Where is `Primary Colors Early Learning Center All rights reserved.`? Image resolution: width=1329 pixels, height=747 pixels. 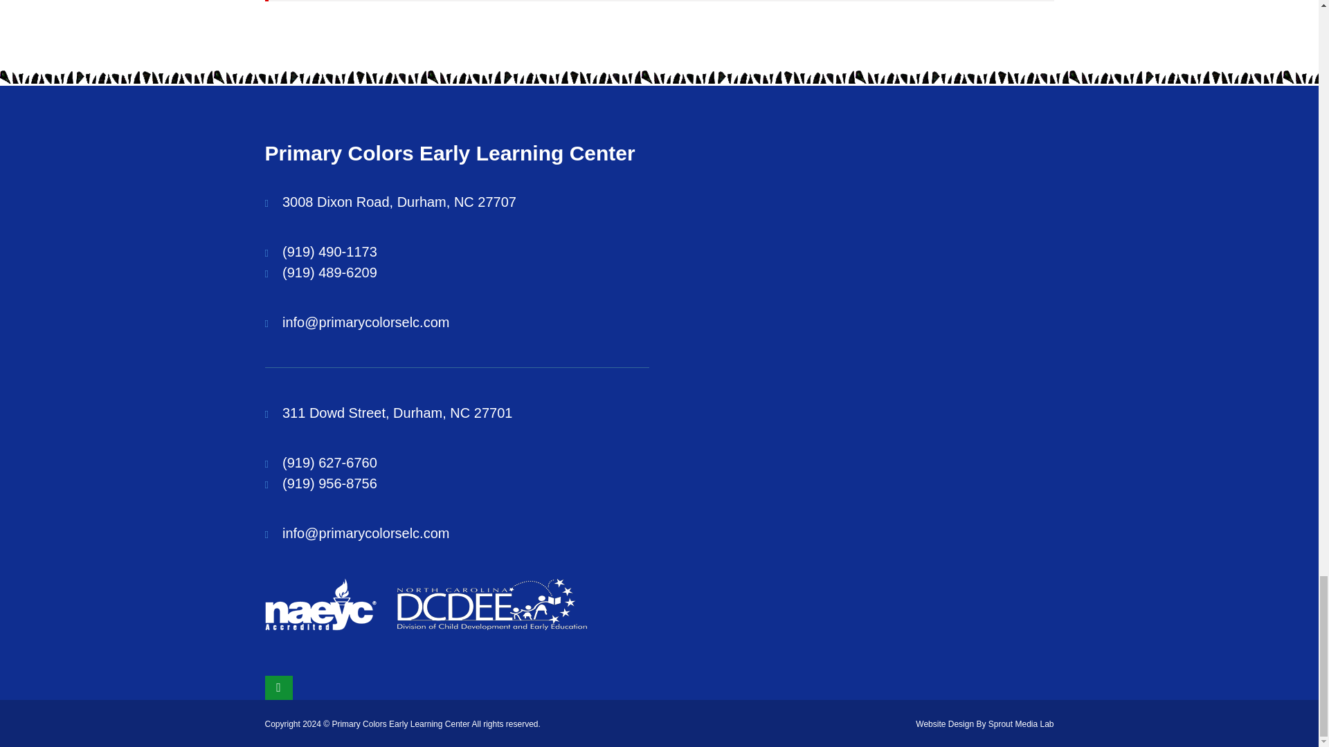 Primary Colors Early Learning Center All rights reserved. is located at coordinates (435, 724).